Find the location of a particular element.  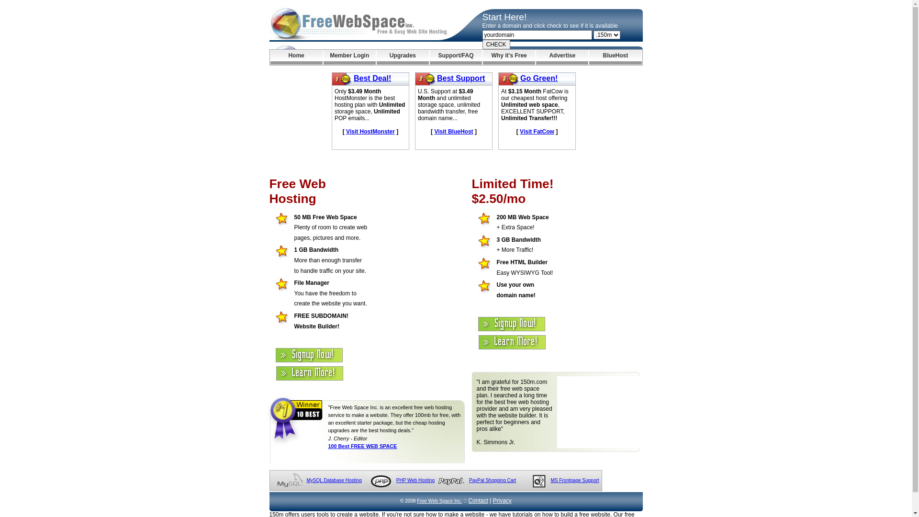

PayPal Shopping Cart is located at coordinates (492, 481).